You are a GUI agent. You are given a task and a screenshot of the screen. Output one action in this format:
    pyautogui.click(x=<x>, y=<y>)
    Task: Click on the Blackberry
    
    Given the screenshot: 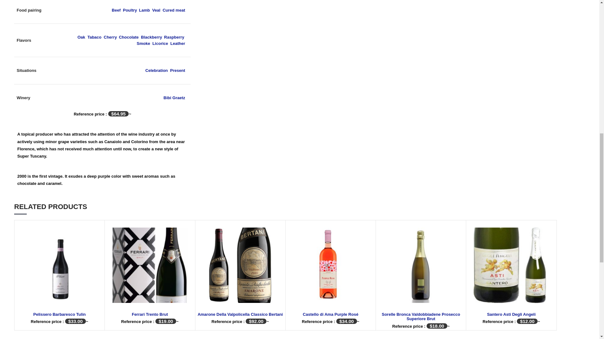 What is the action you would take?
    pyautogui.click(x=151, y=37)
    